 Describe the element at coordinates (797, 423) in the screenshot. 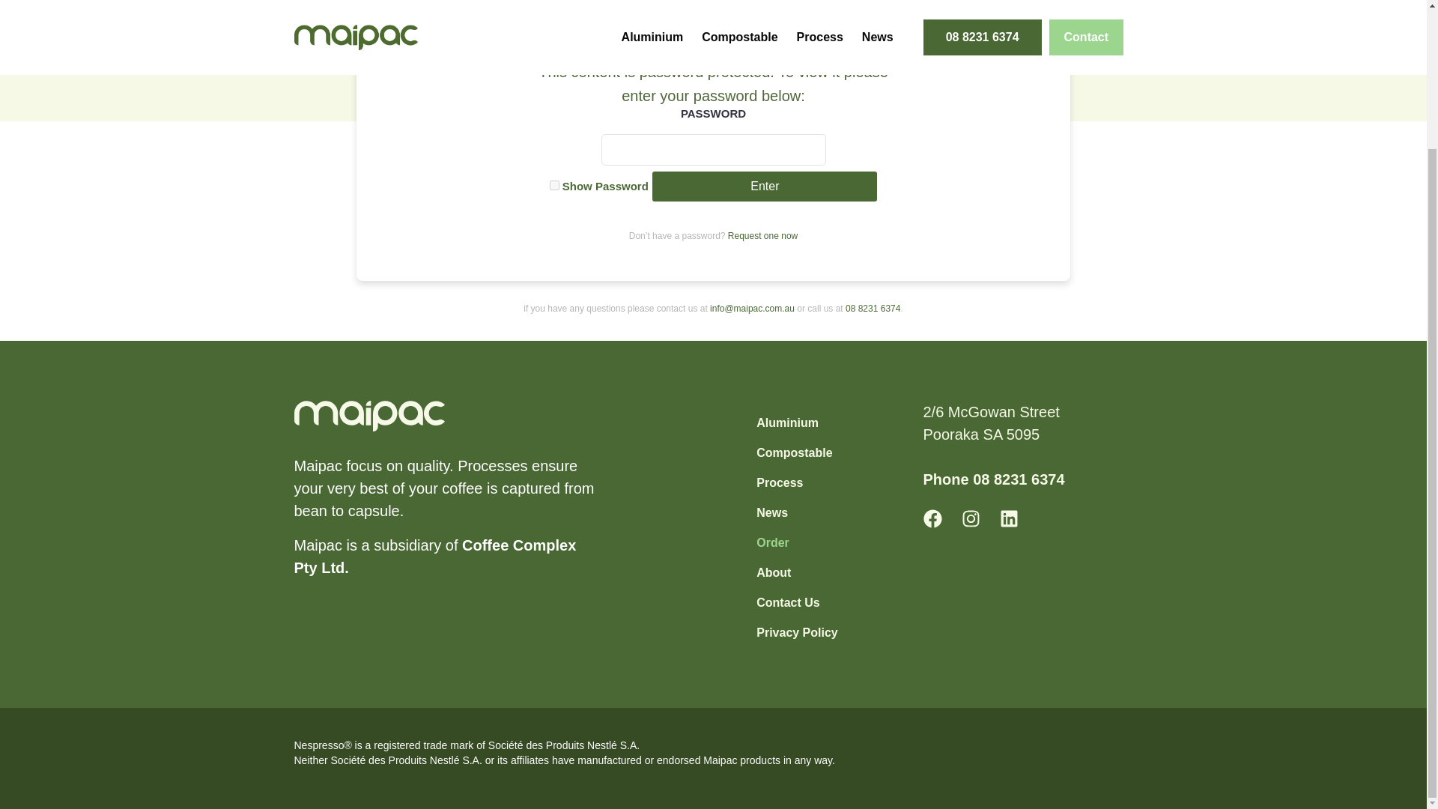

I see `Aluminium` at that location.